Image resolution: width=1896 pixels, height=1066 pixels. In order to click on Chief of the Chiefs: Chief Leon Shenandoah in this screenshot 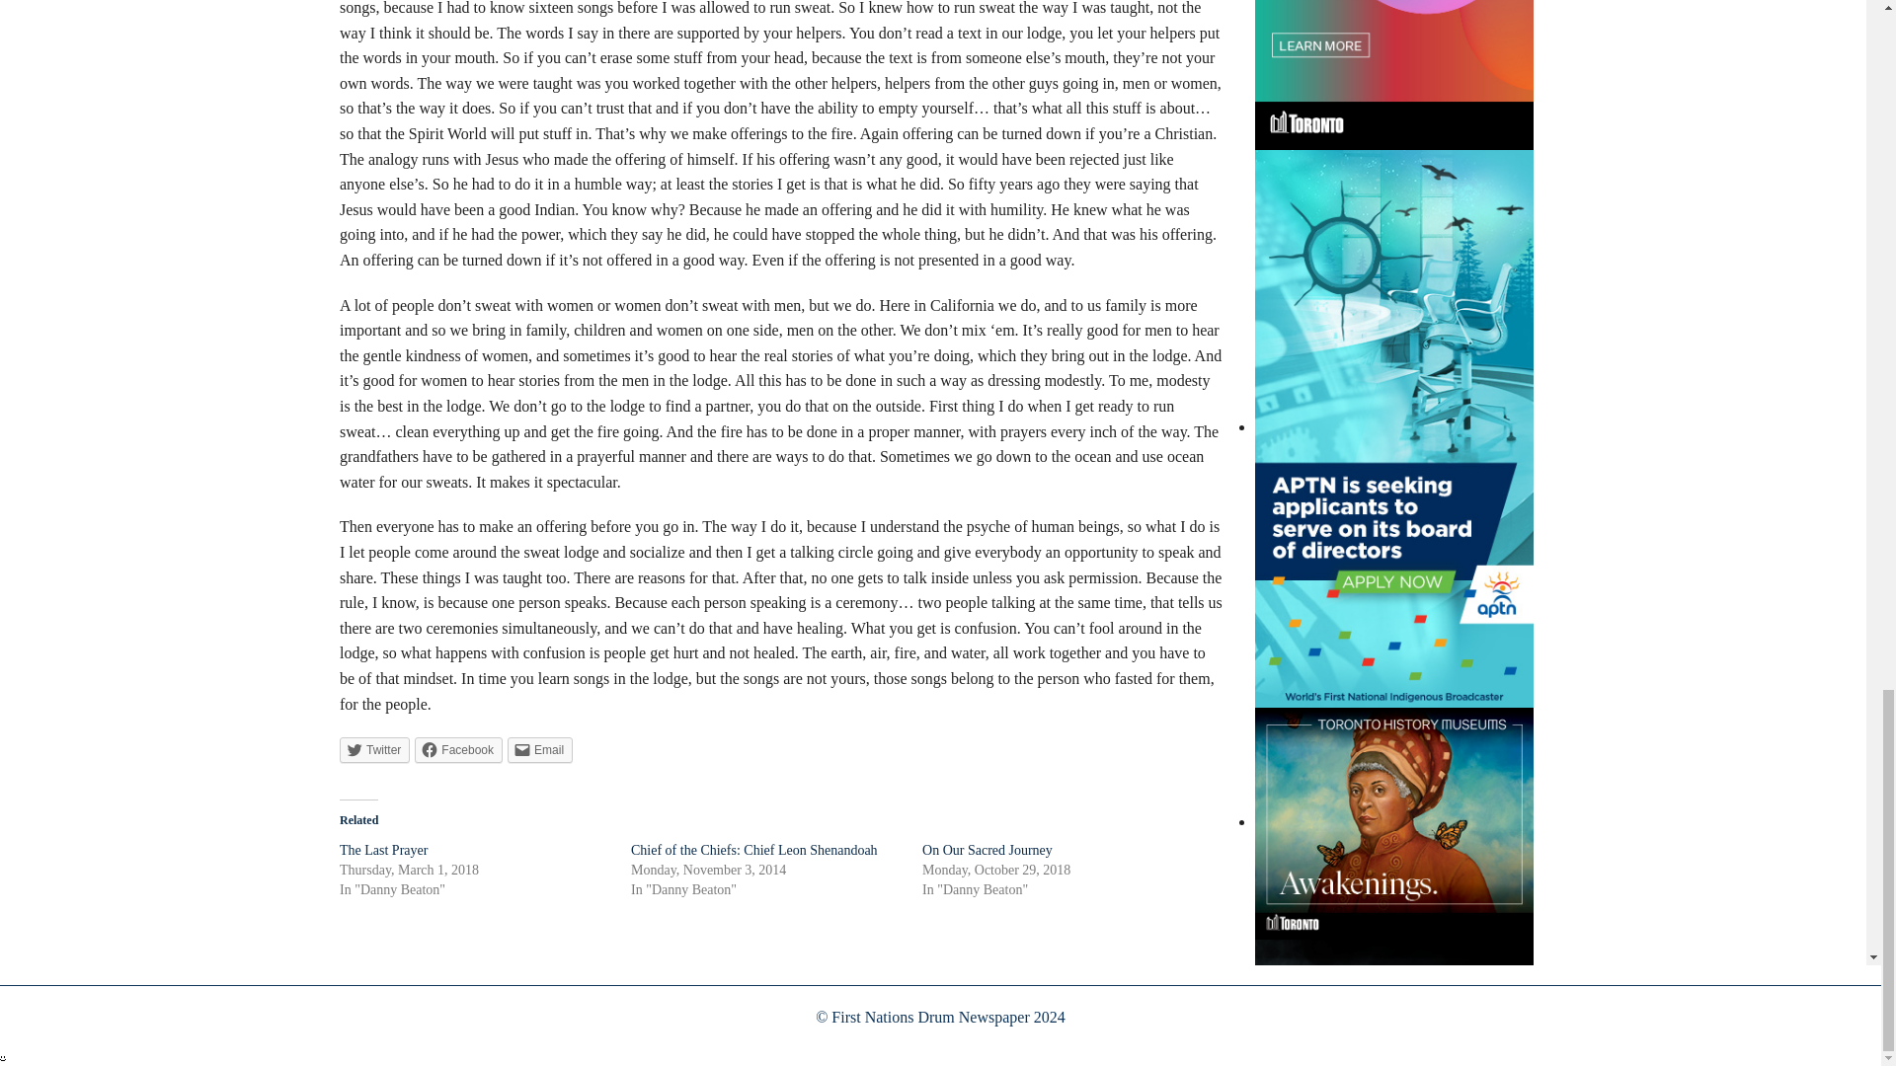, I will do `click(754, 851)`.